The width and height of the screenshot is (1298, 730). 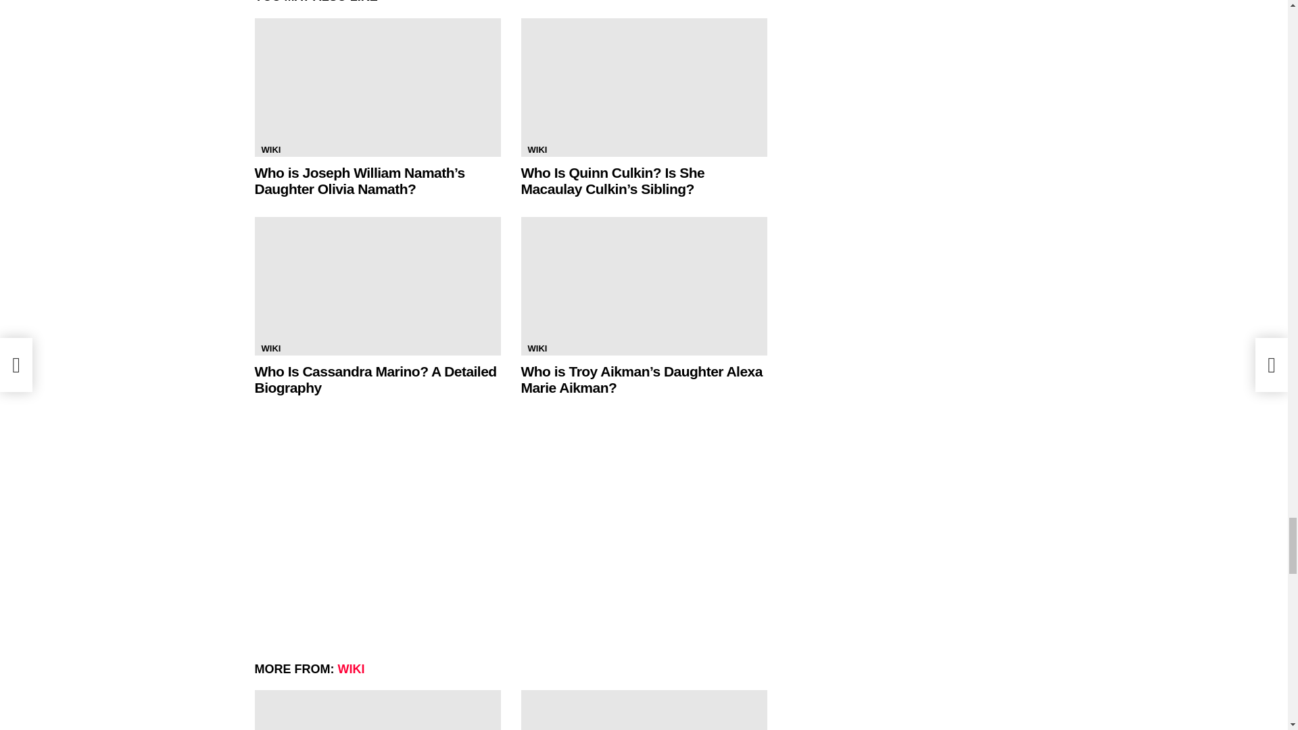 What do you see at coordinates (537, 150) in the screenshot?
I see `WIKI` at bounding box center [537, 150].